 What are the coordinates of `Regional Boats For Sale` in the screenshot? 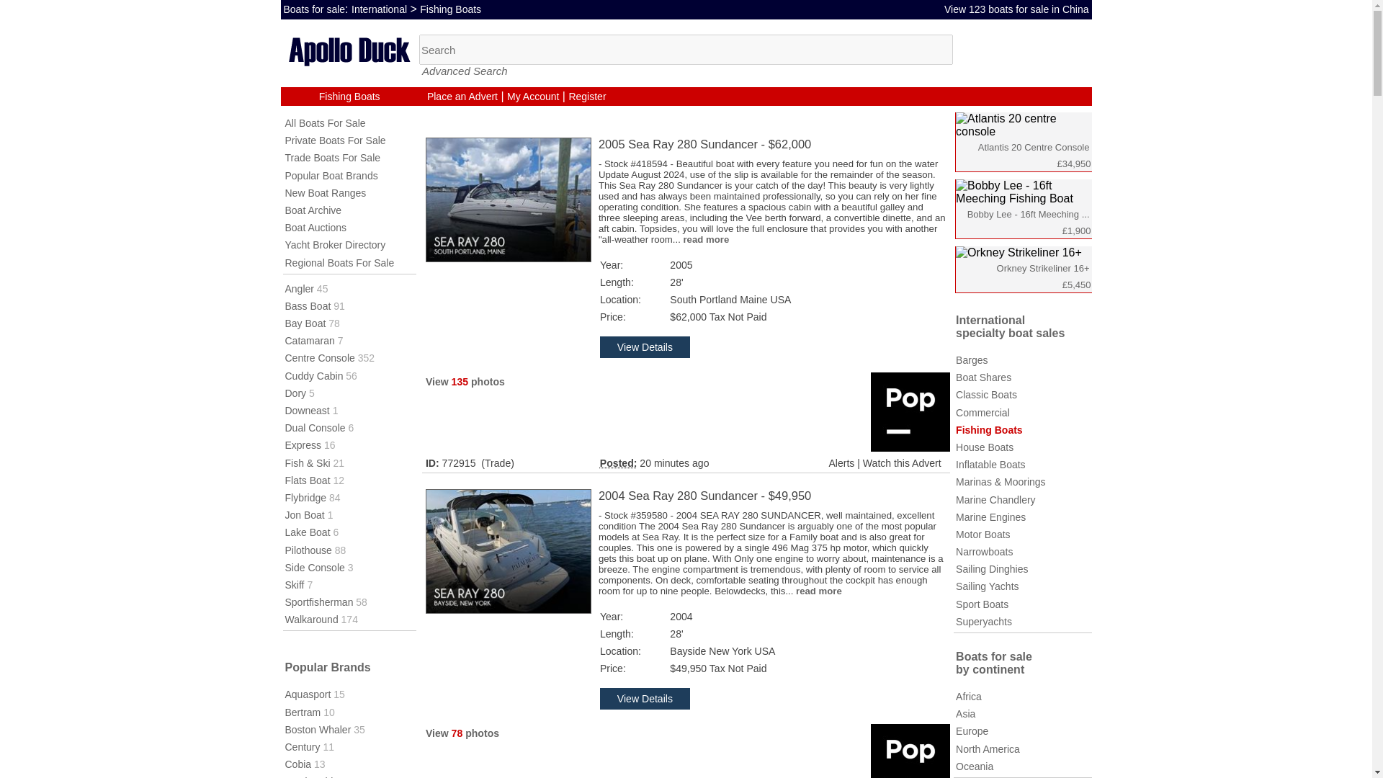 It's located at (339, 262).